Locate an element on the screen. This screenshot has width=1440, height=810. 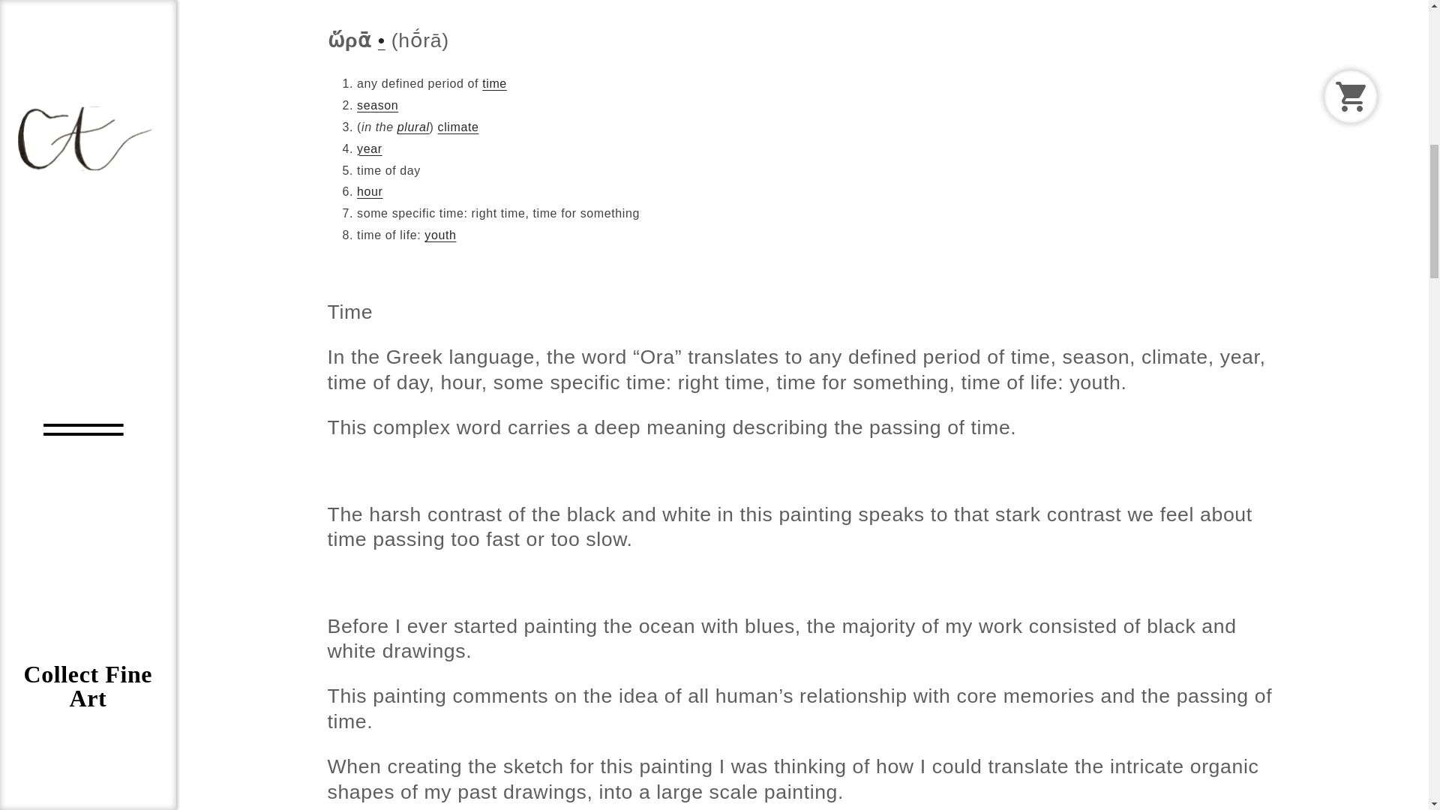
season is located at coordinates (378, 105).